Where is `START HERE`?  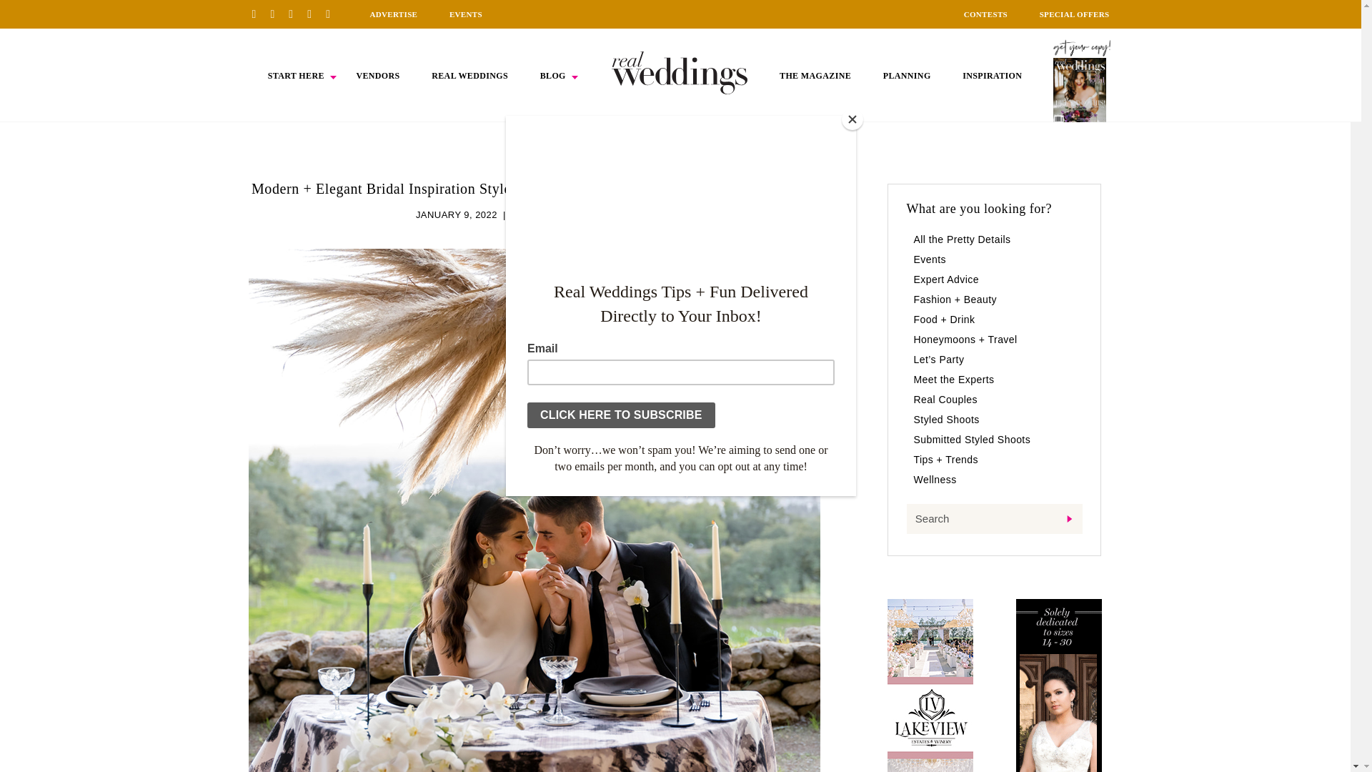 START HERE is located at coordinates (296, 76).